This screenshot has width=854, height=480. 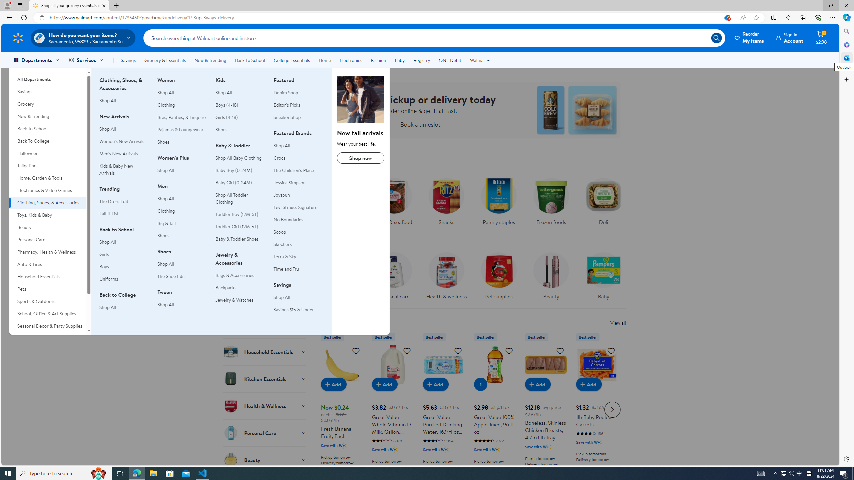 I want to click on Uniforms, so click(x=124, y=279).